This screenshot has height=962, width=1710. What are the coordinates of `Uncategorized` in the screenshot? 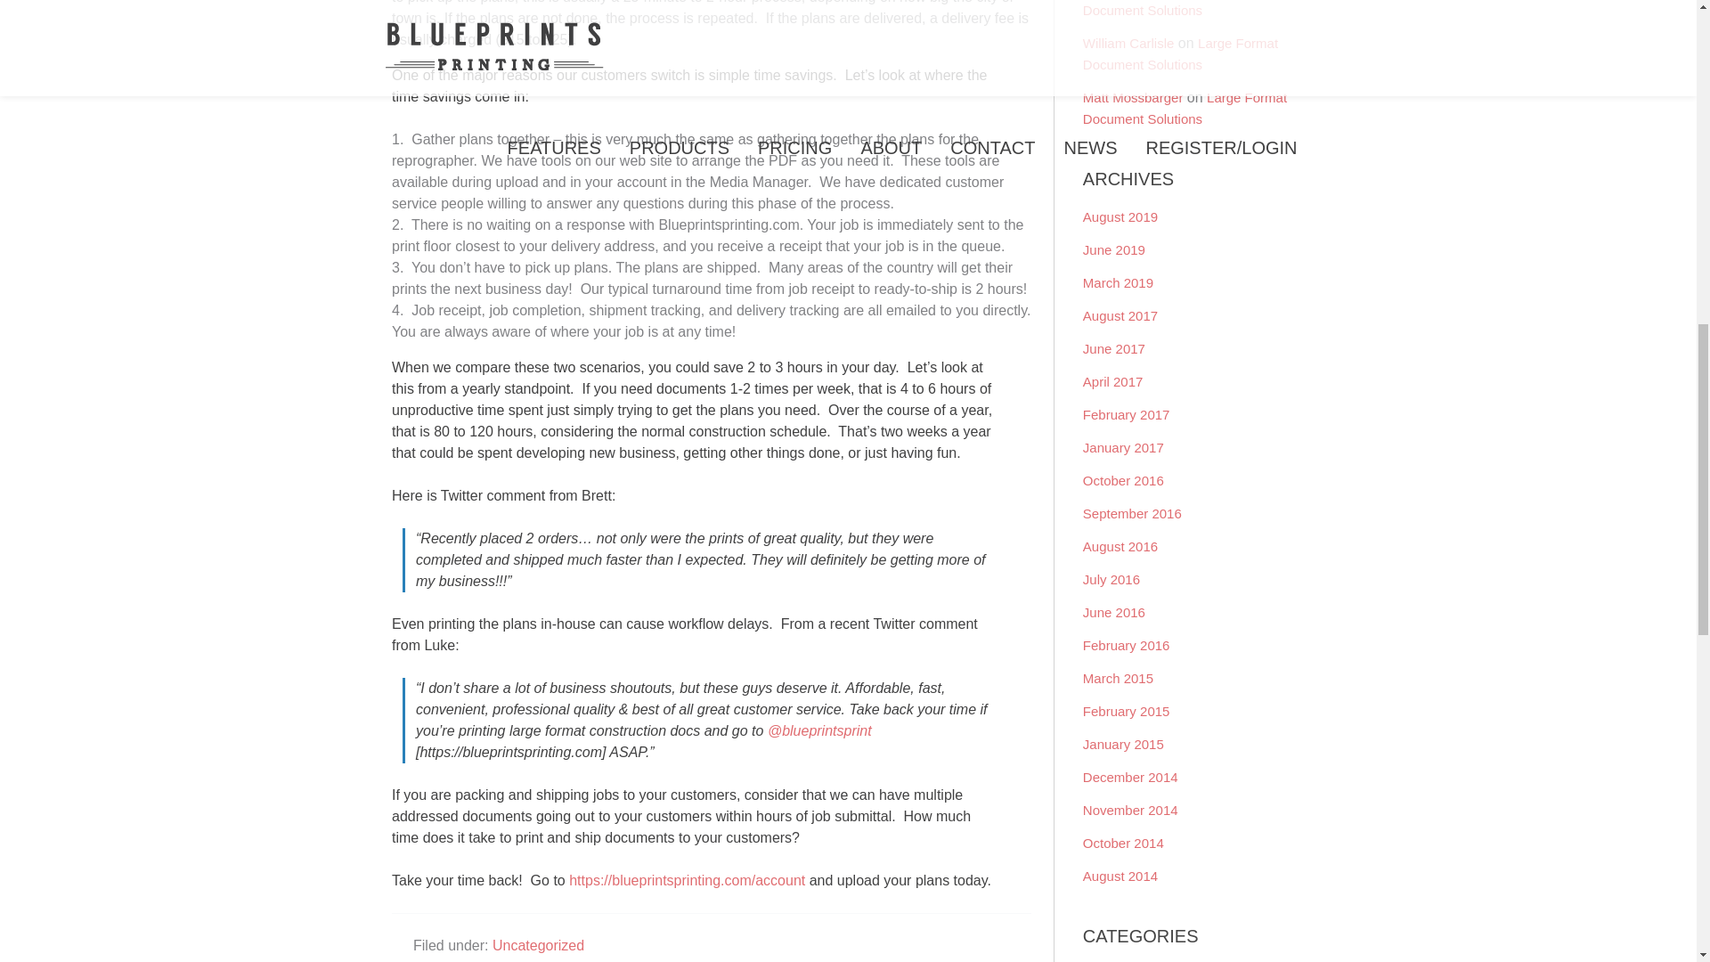 It's located at (538, 946).